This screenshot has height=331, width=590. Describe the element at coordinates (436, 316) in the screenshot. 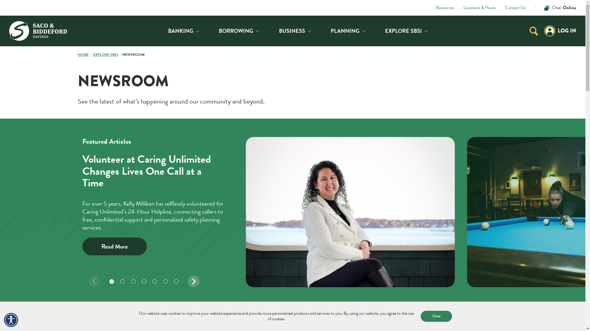

I see `Close` at that location.